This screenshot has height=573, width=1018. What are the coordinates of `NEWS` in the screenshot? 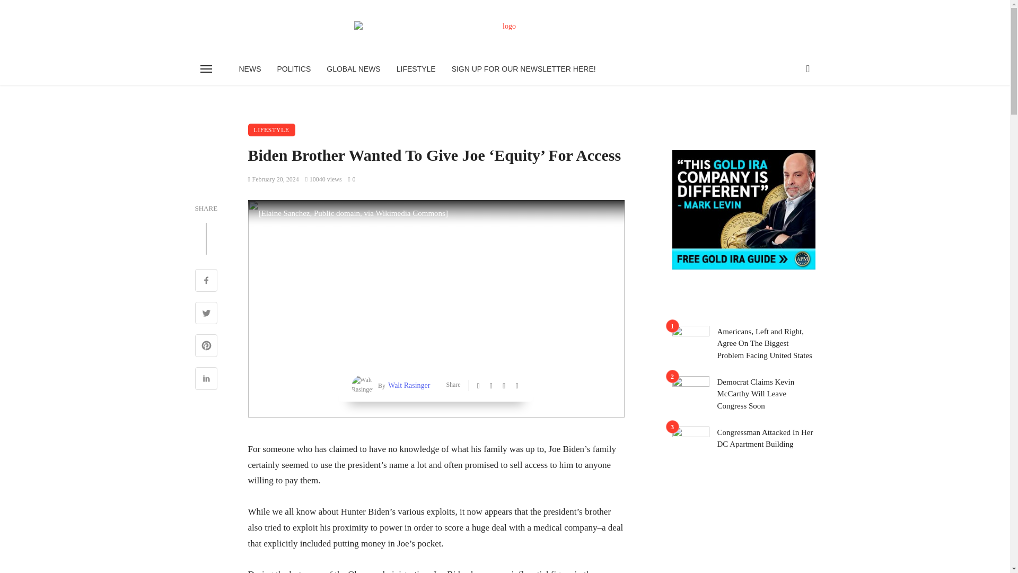 It's located at (250, 69).